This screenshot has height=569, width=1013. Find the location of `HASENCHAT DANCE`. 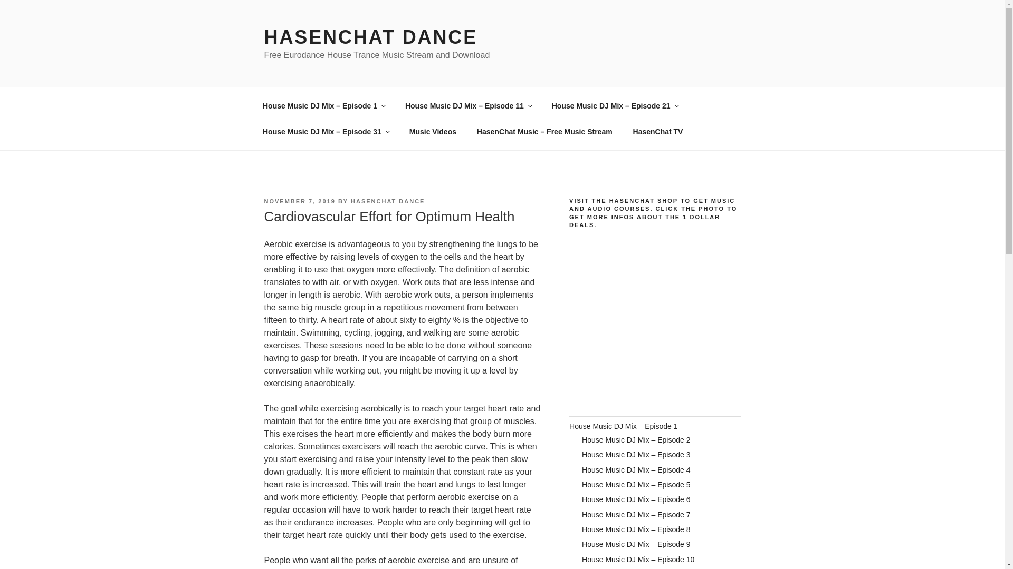

HASENCHAT DANCE is located at coordinates (370, 37).